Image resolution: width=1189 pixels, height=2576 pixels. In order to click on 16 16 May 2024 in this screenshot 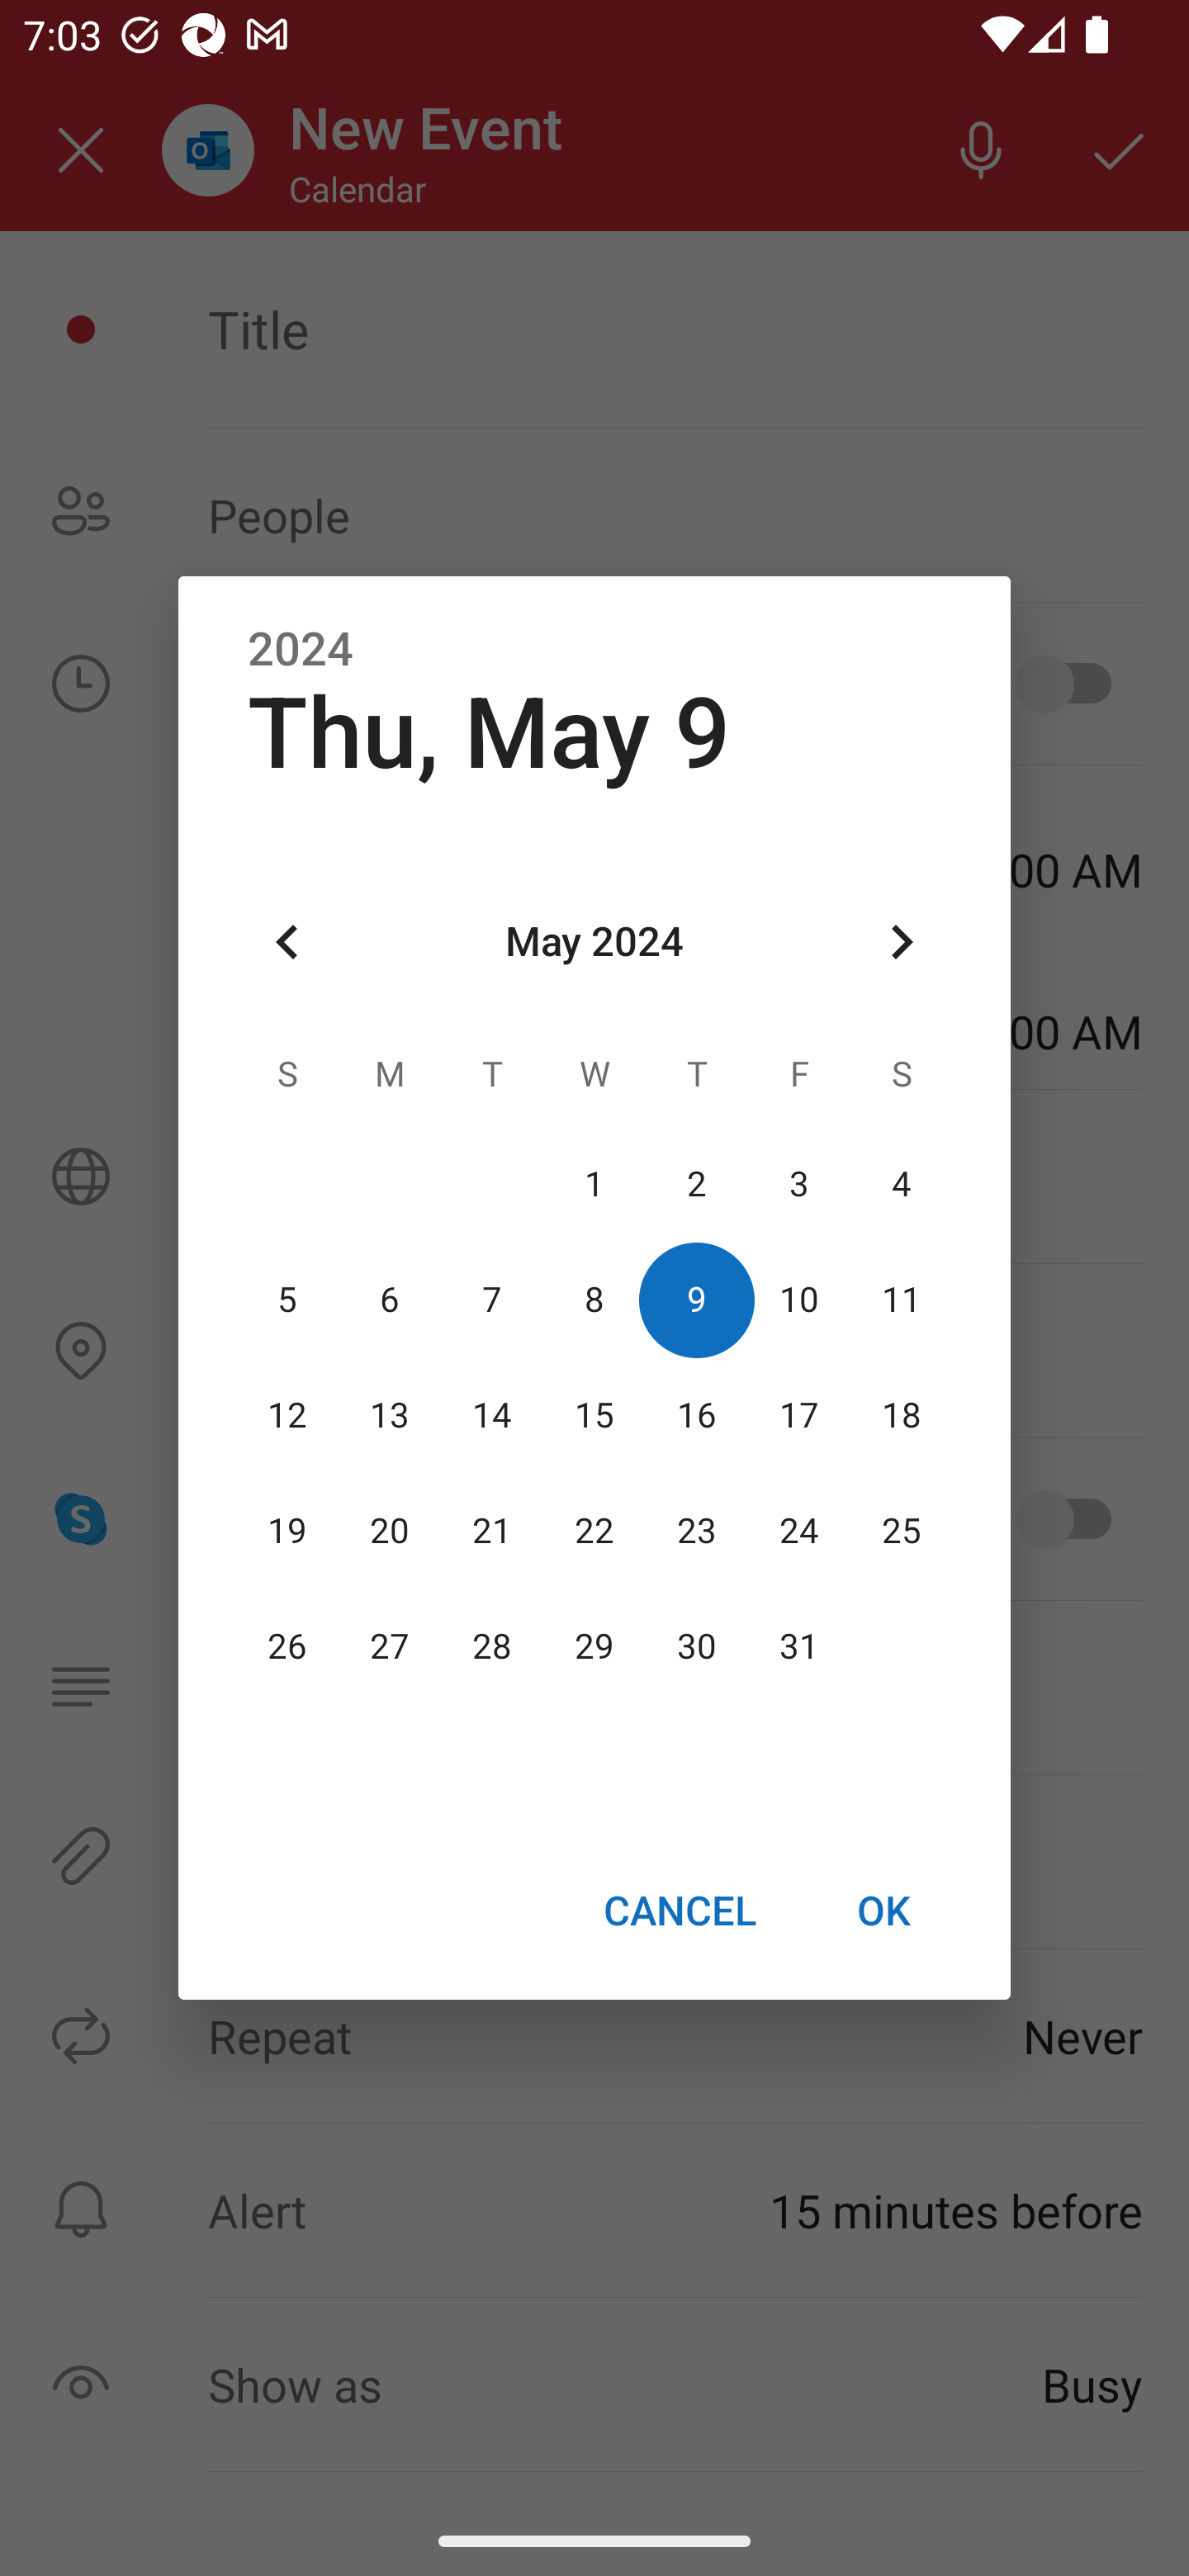, I will do `click(696, 1415)`.